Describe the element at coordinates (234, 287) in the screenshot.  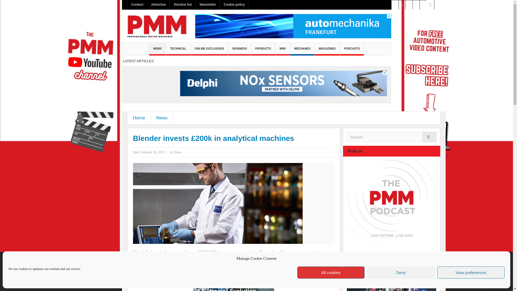
I see `3rd party ad content` at that location.